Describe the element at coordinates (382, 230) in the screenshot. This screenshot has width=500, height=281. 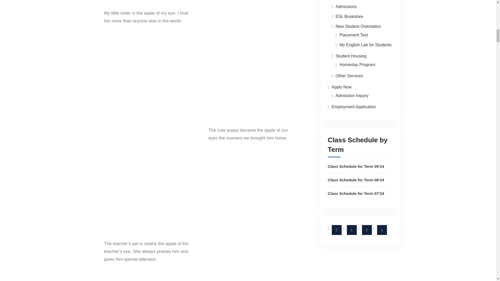
I see `YouTube` at that location.